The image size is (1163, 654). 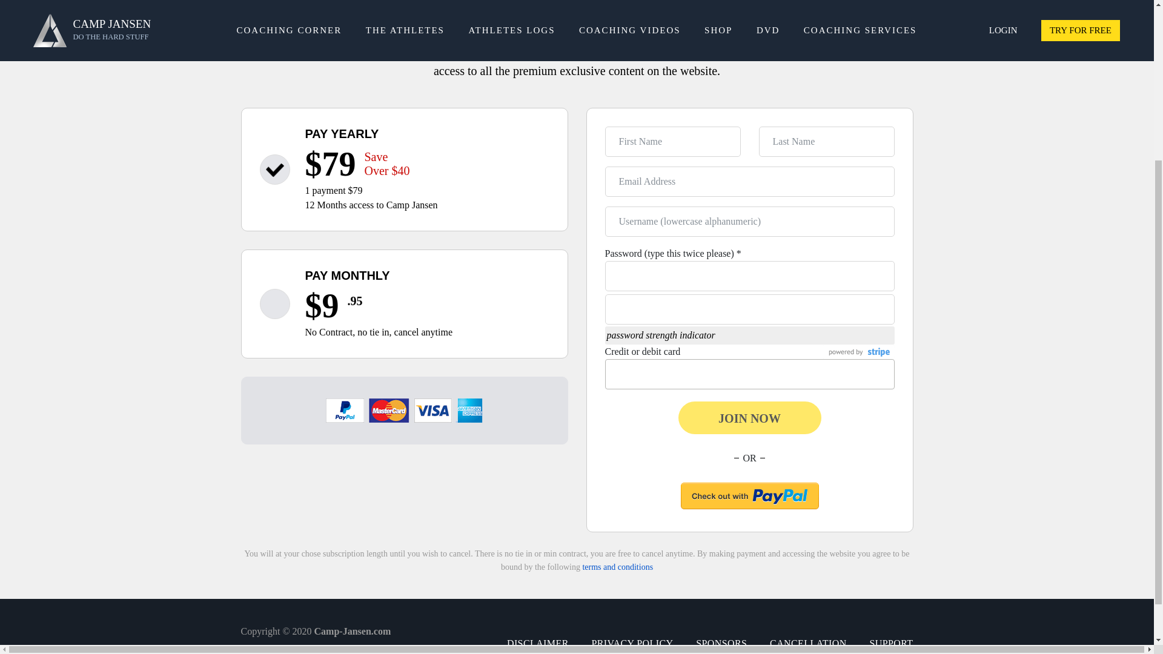 I want to click on terms and conditions, so click(x=617, y=567).